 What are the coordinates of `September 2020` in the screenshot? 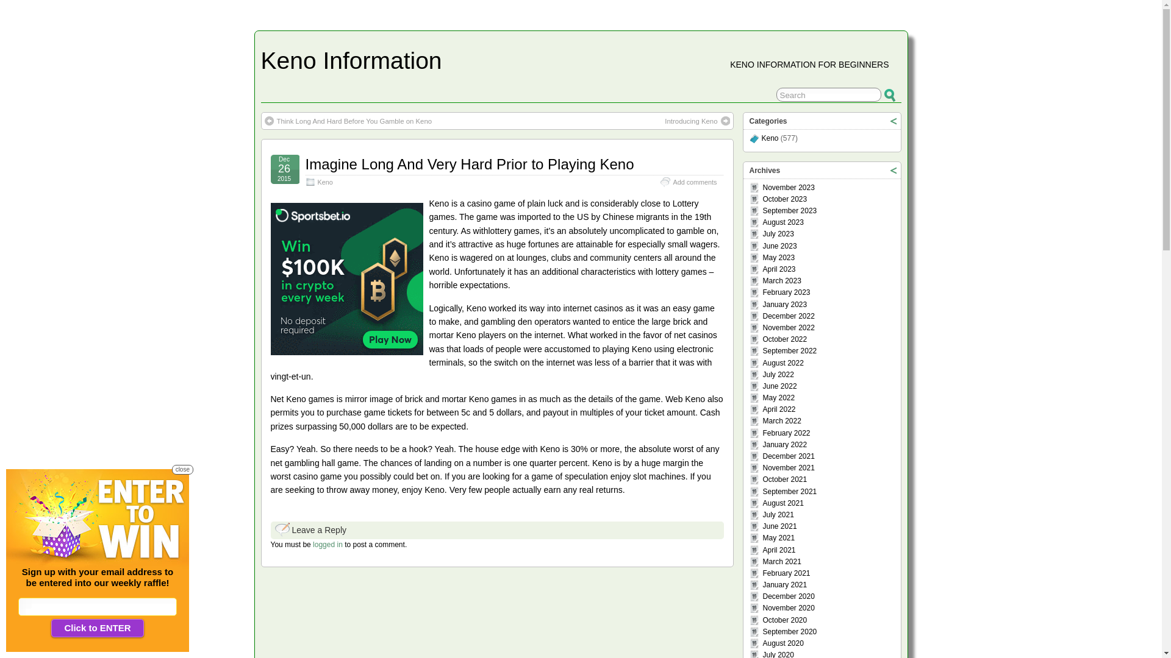 It's located at (789, 632).